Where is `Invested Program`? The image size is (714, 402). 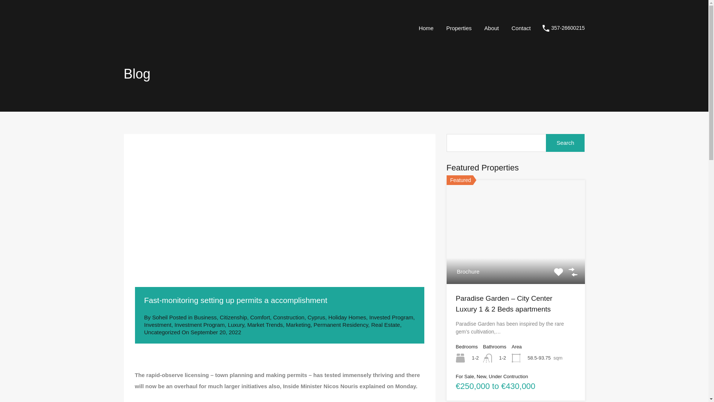 Invested Program is located at coordinates (391, 317).